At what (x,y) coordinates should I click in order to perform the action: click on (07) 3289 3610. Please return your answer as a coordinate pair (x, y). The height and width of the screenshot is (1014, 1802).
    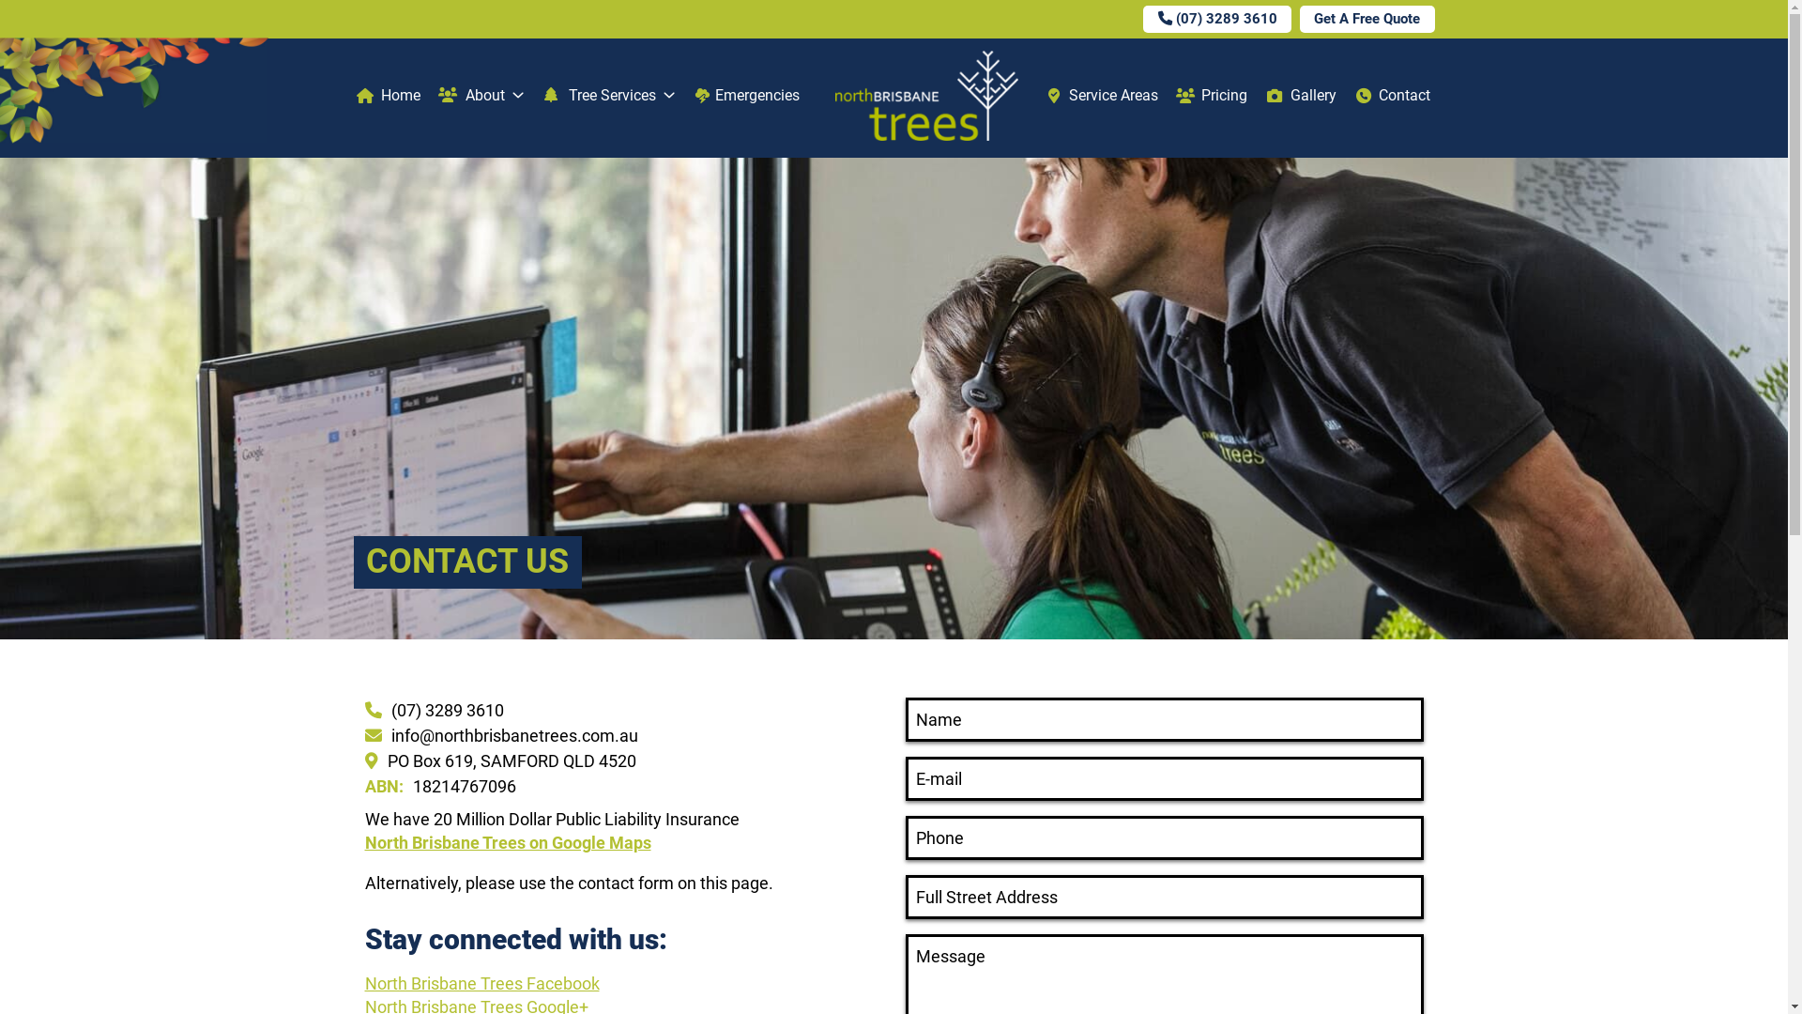
    Looking at the image, I should click on (1217, 19).